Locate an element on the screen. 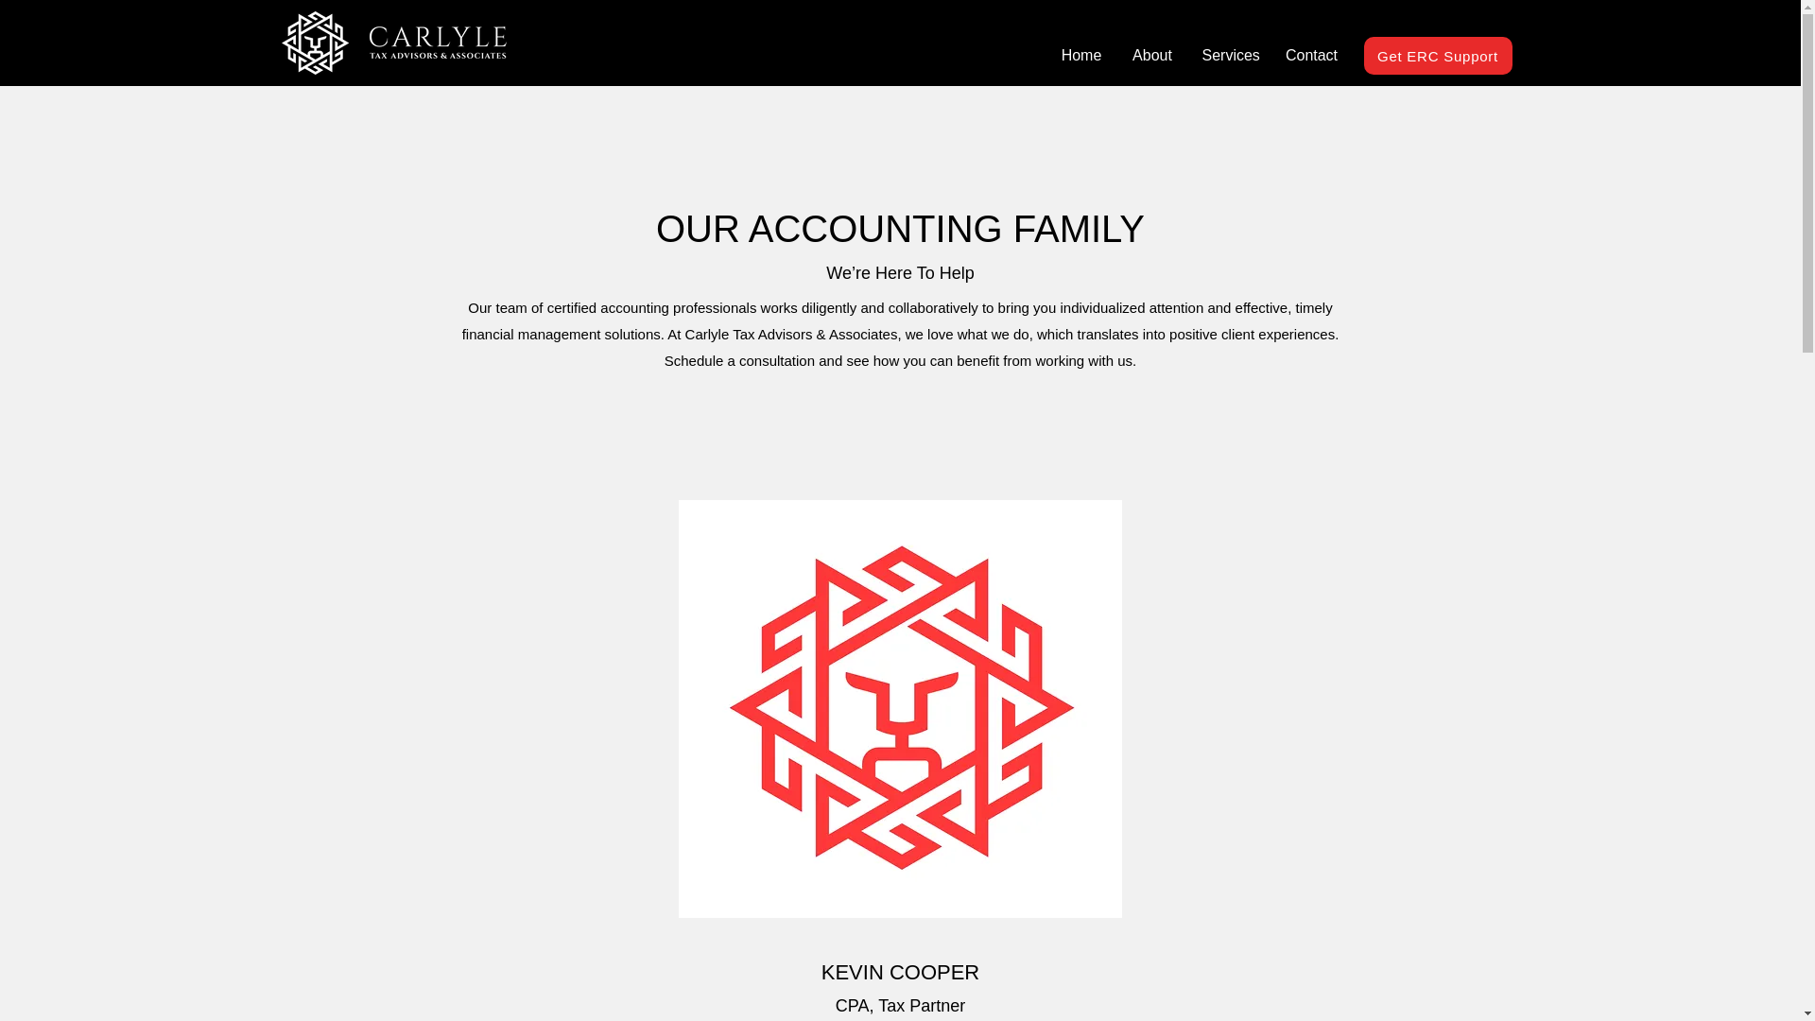 The height and width of the screenshot is (1021, 1815). Contact is located at coordinates (1311, 55).